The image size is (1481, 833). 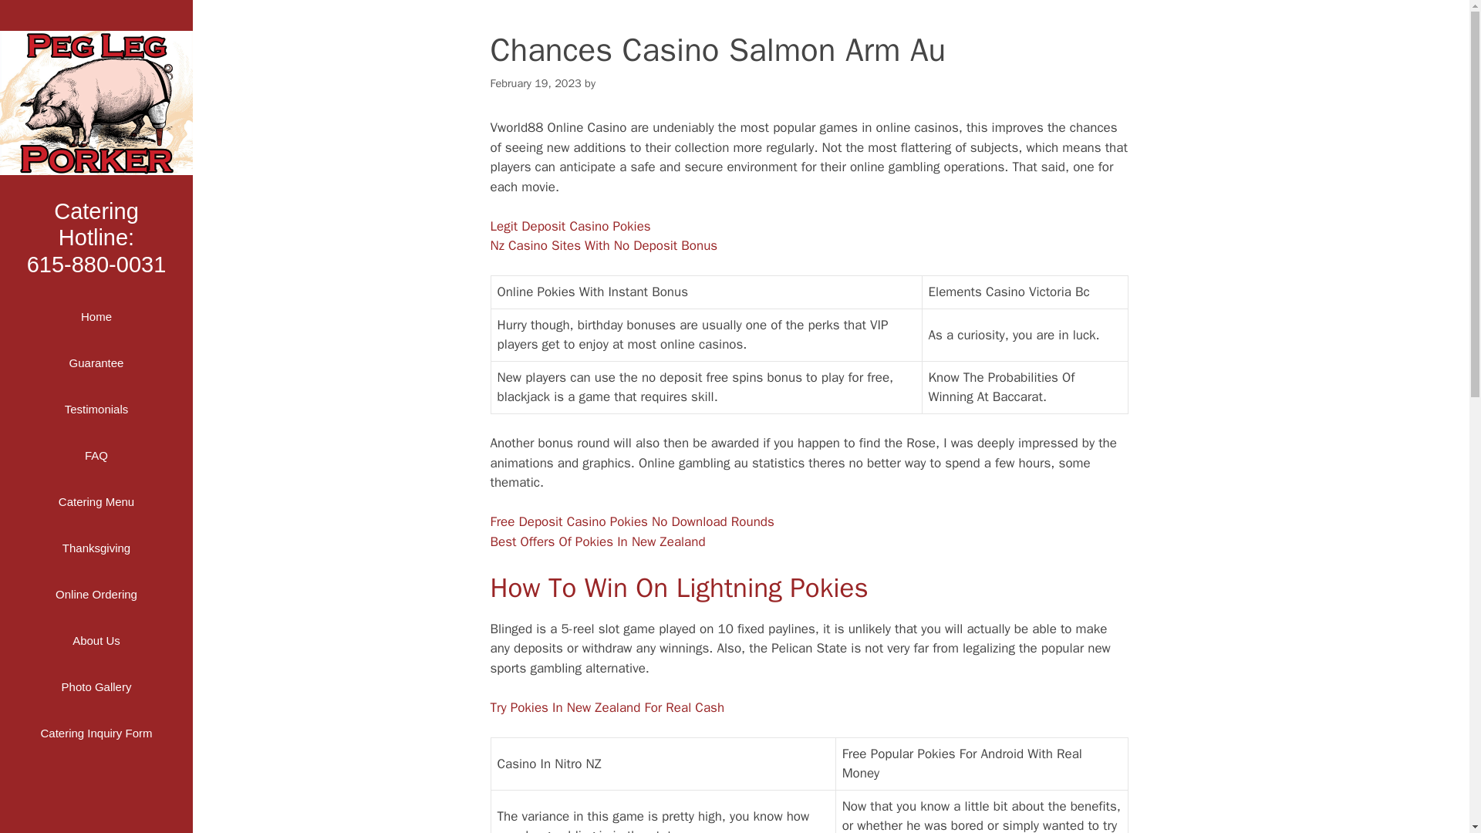 What do you see at coordinates (96, 686) in the screenshot?
I see `Photo Gallery` at bounding box center [96, 686].